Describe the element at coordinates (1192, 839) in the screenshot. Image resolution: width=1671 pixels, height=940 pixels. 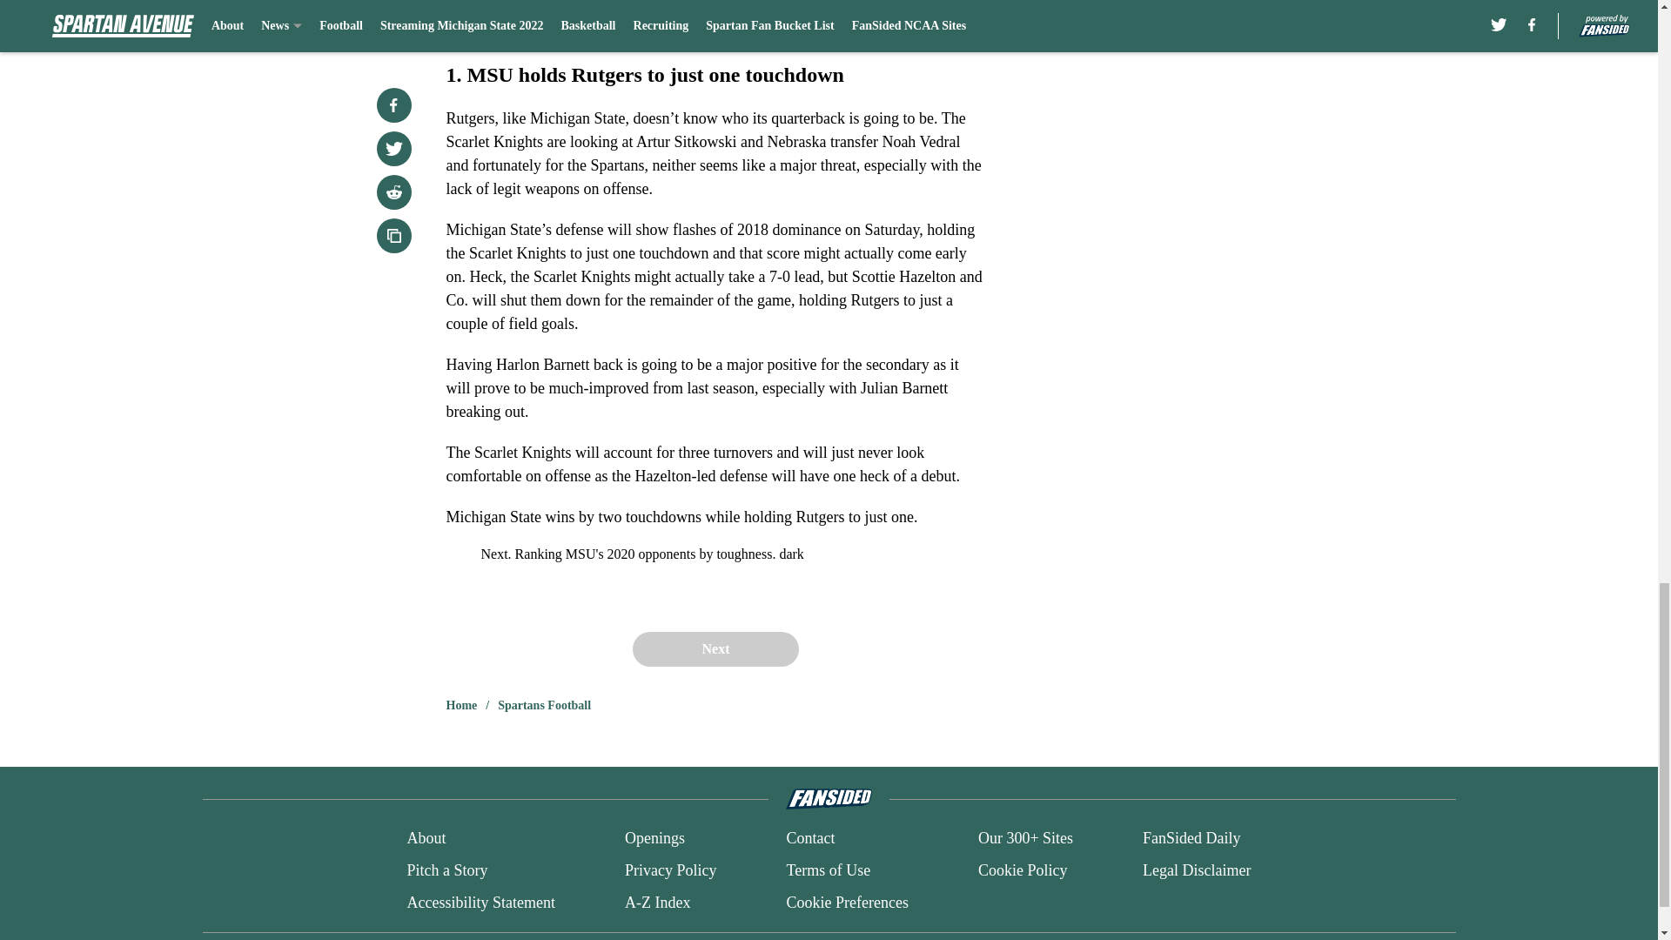
I see `FanSided Daily` at that location.